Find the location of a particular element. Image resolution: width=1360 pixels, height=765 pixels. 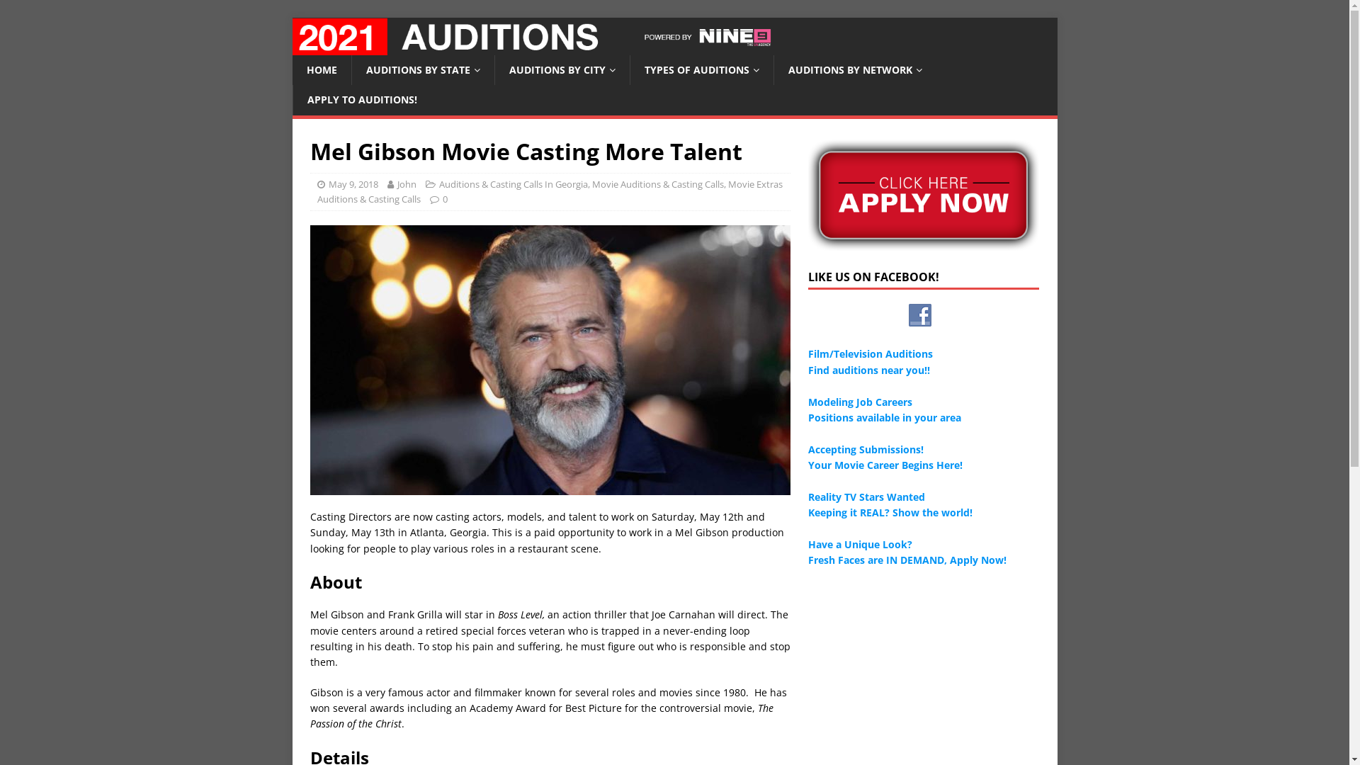

John is located at coordinates (407, 184).